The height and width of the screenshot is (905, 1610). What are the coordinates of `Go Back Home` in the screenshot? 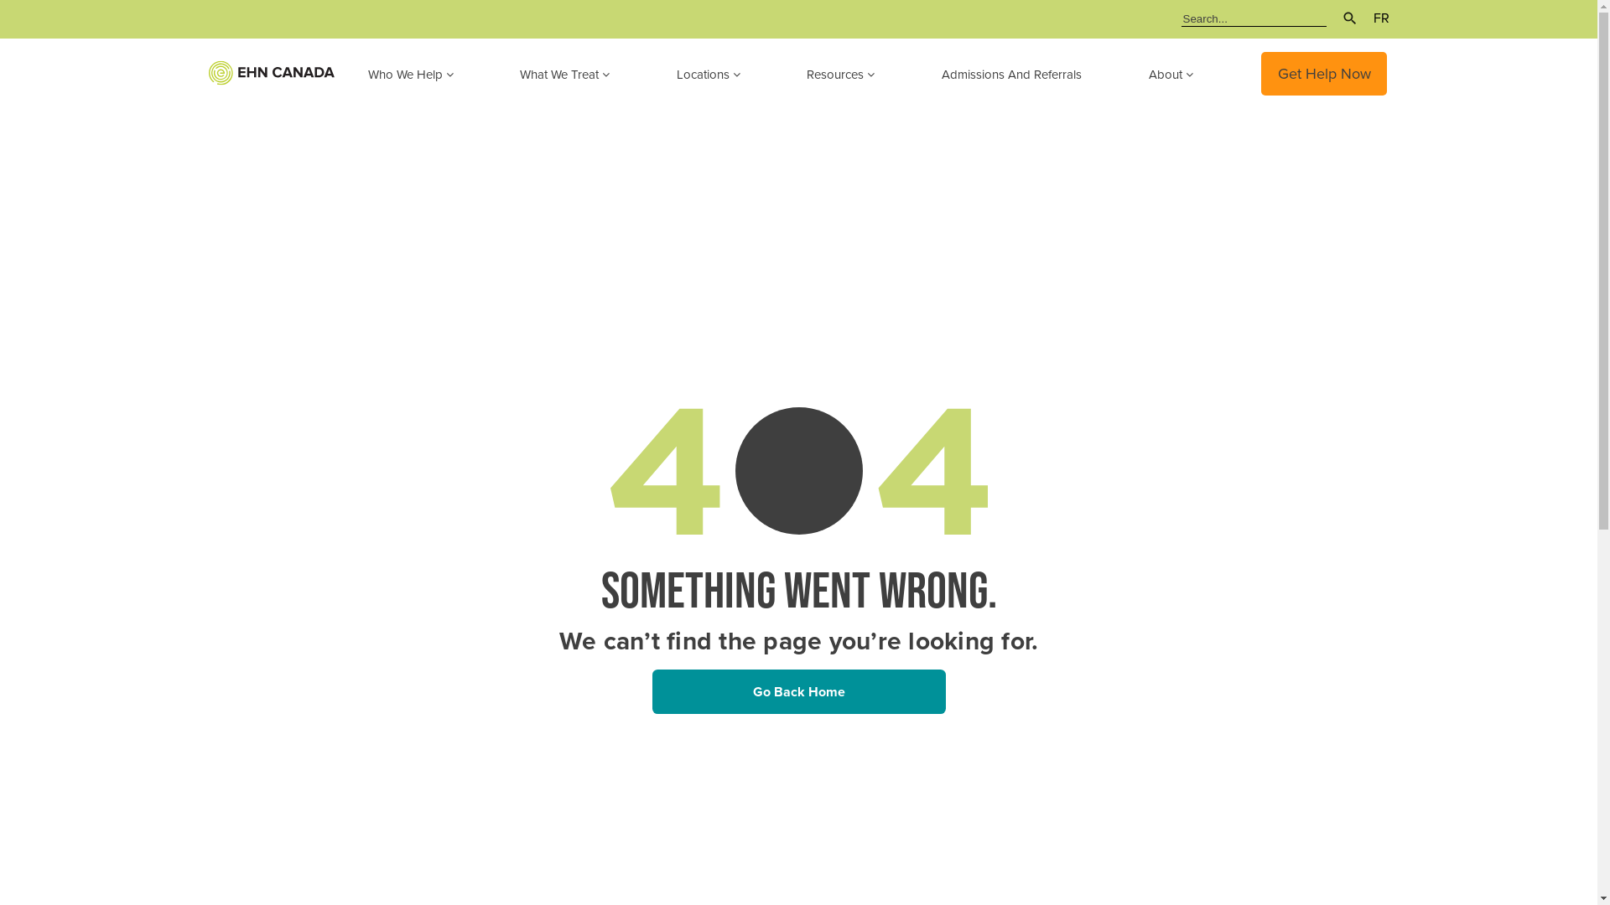 It's located at (799, 692).